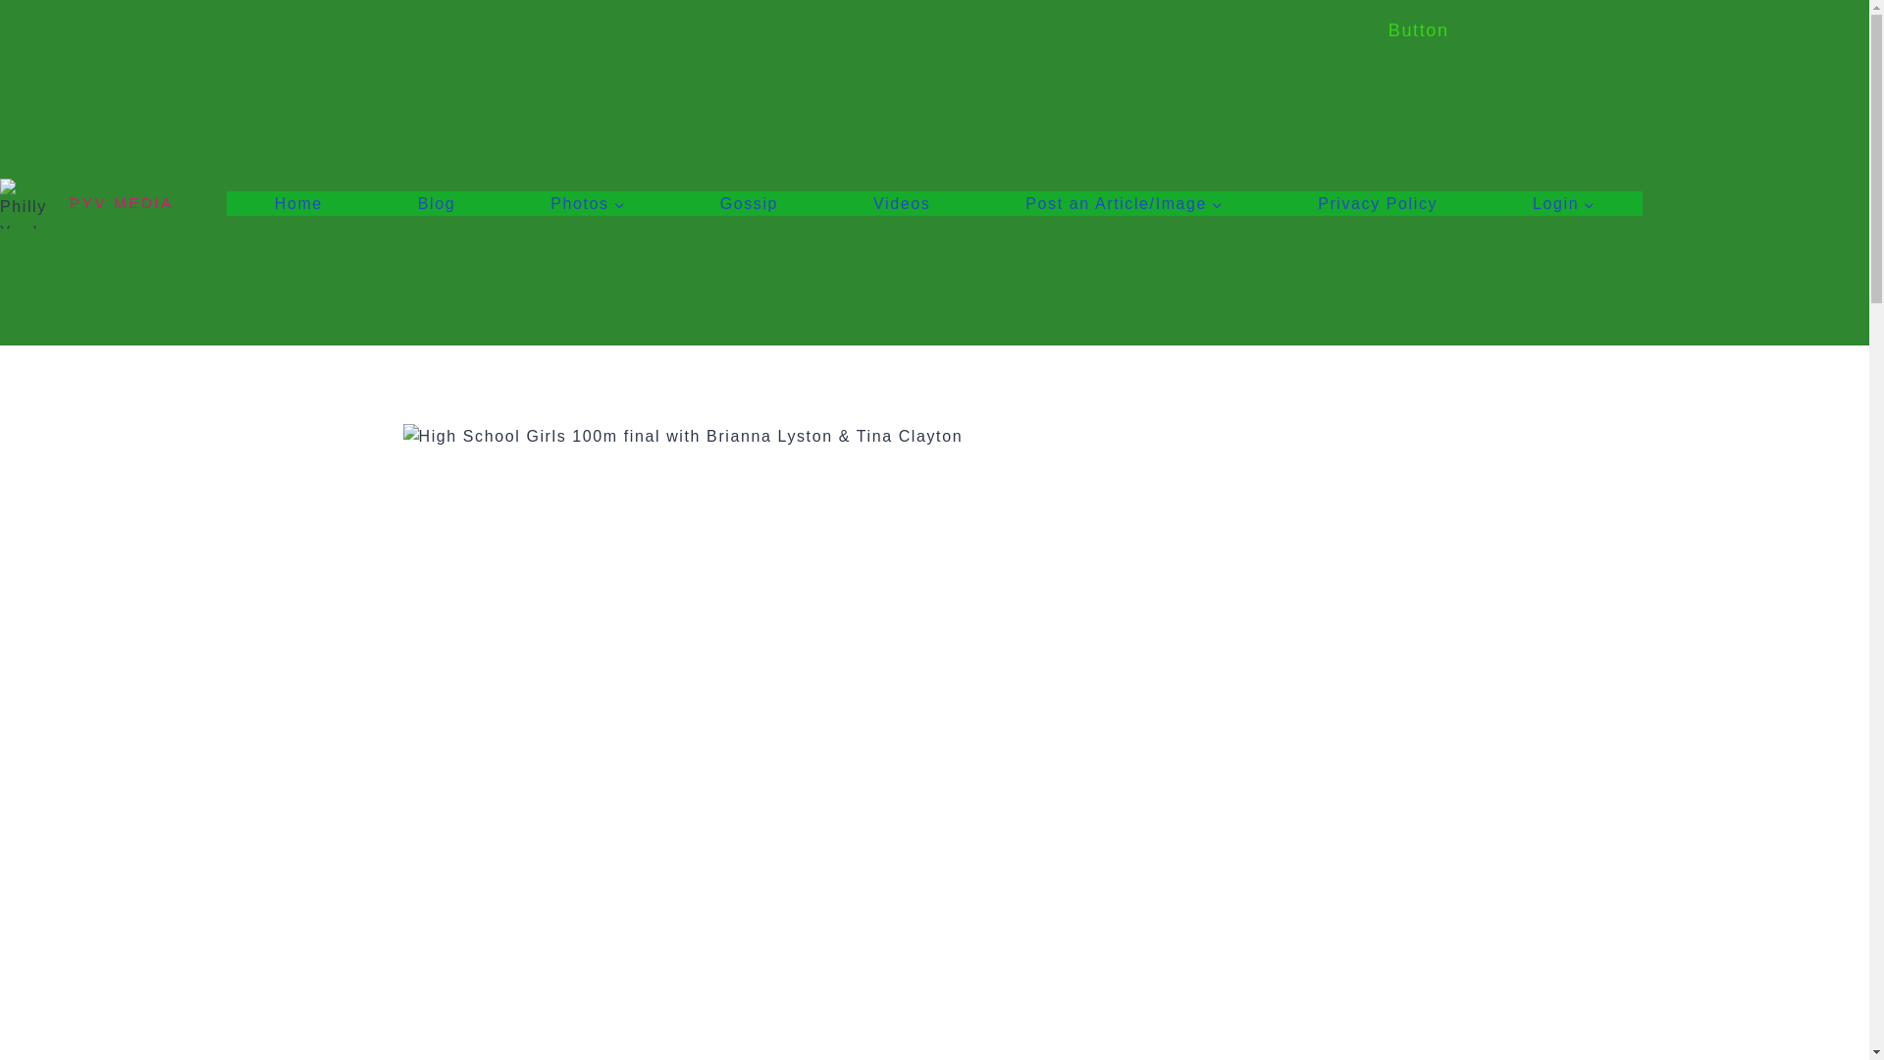 The image size is (1884, 1060). What do you see at coordinates (1378, 204) in the screenshot?
I see `Privacy Policy` at bounding box center [1378, 204].